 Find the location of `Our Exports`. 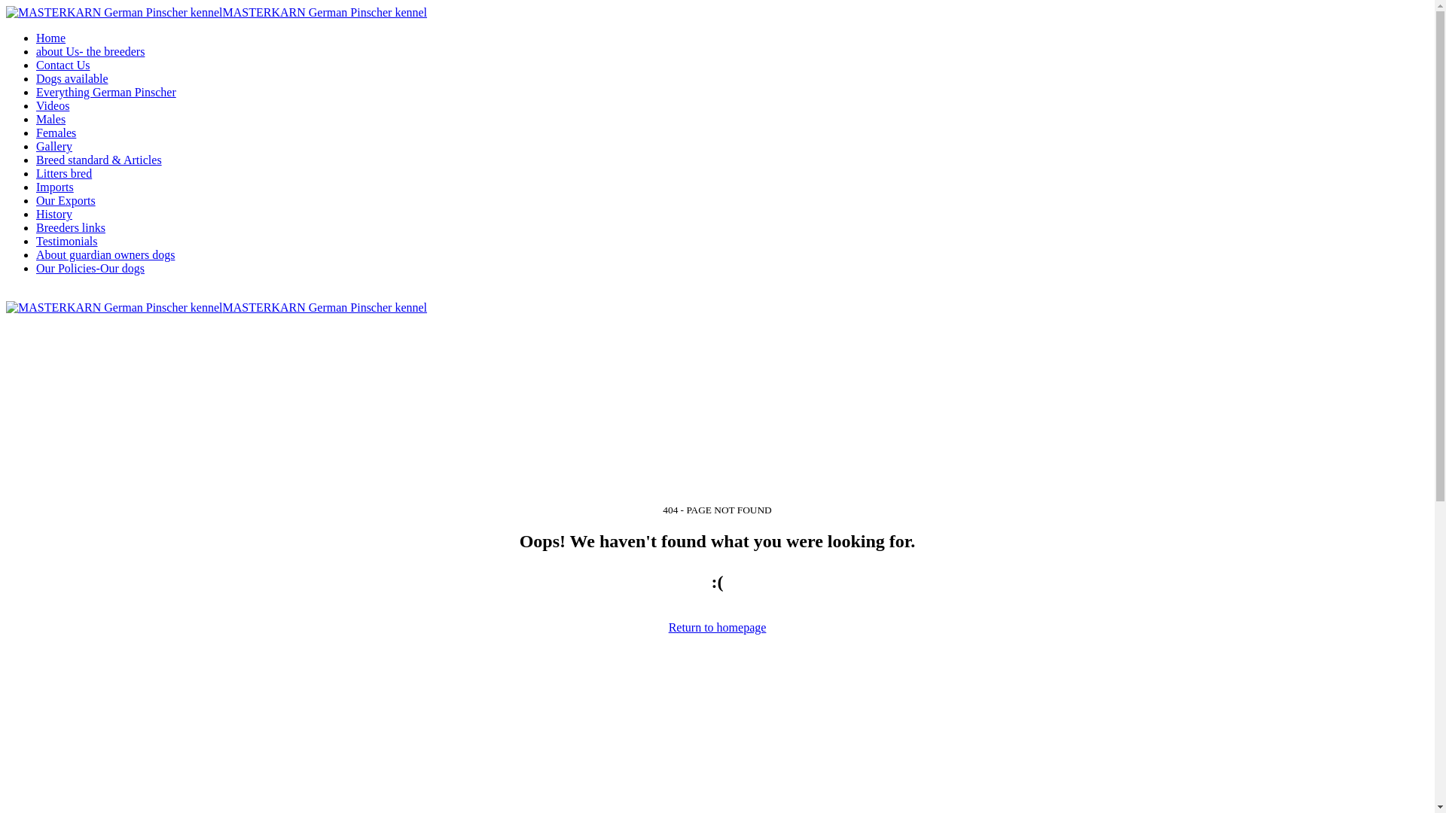

Our Exports is located at coordinates (66, 200).